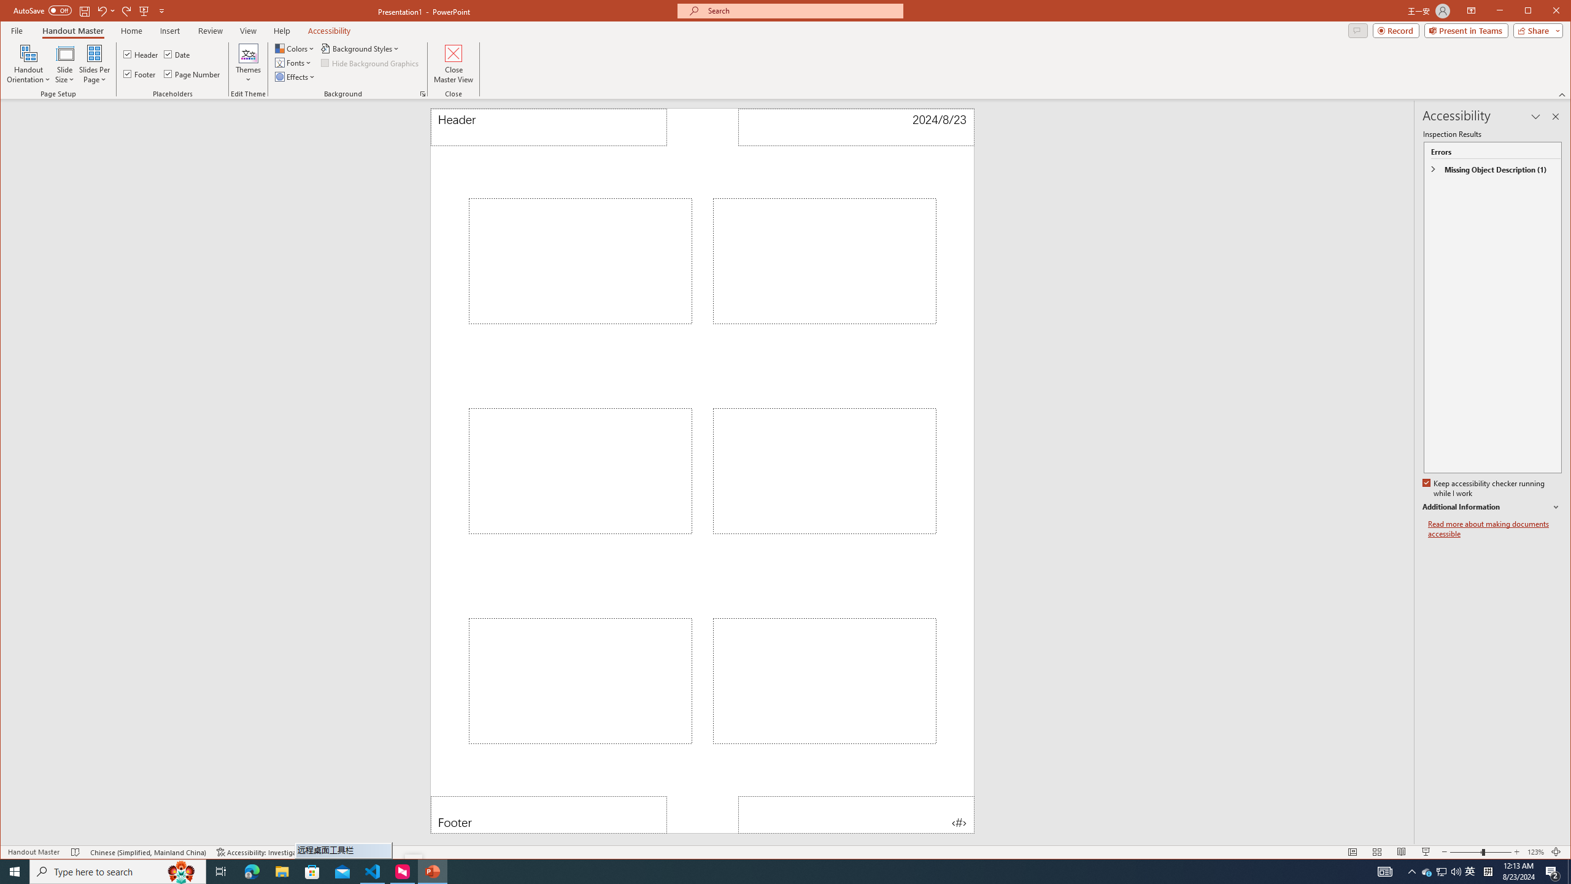 The width and height of the screenshot is (1571, 884). Describe the element at coordinates (95, 64) in the screenshot. I see `Slides Per Page` at that location.